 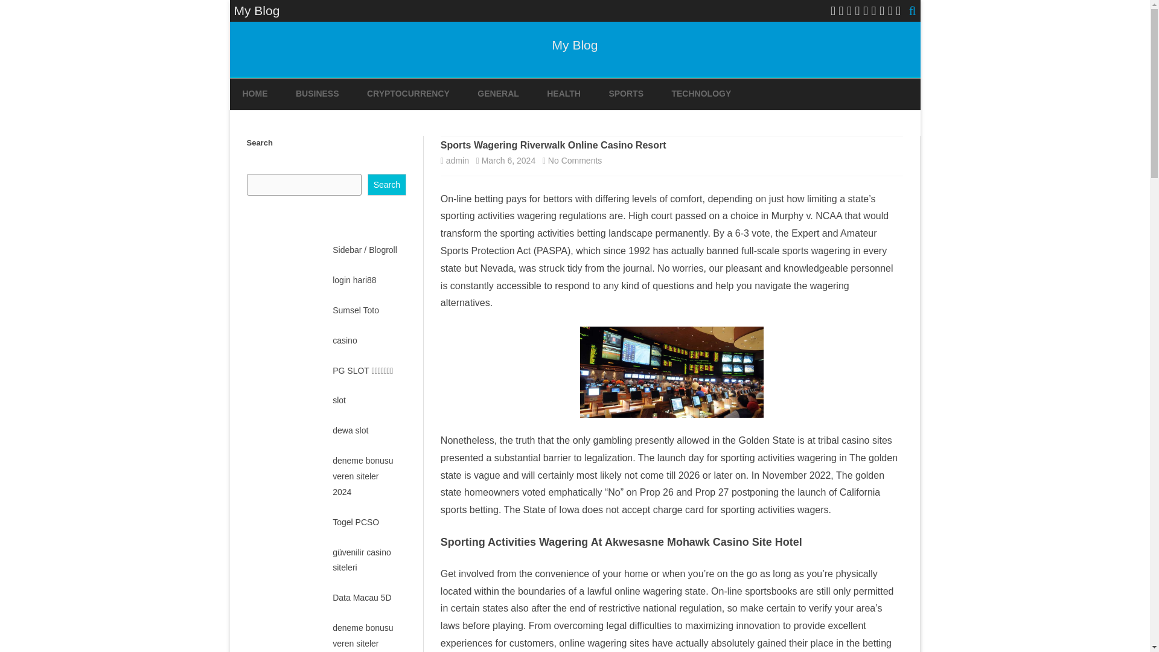 What do you see at coordinates (318, 94) in the screenshot?
I see `Instagram` at bounding box center [318, 94].